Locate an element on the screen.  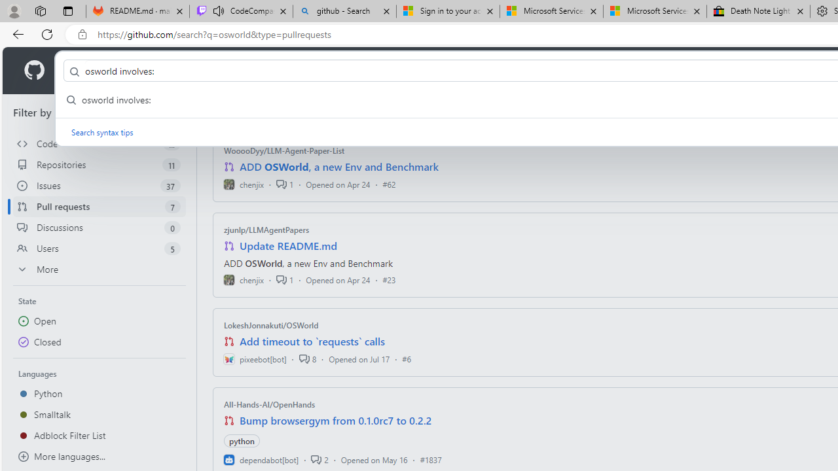
dependabot[bot] is located at coordinates (261, 459).